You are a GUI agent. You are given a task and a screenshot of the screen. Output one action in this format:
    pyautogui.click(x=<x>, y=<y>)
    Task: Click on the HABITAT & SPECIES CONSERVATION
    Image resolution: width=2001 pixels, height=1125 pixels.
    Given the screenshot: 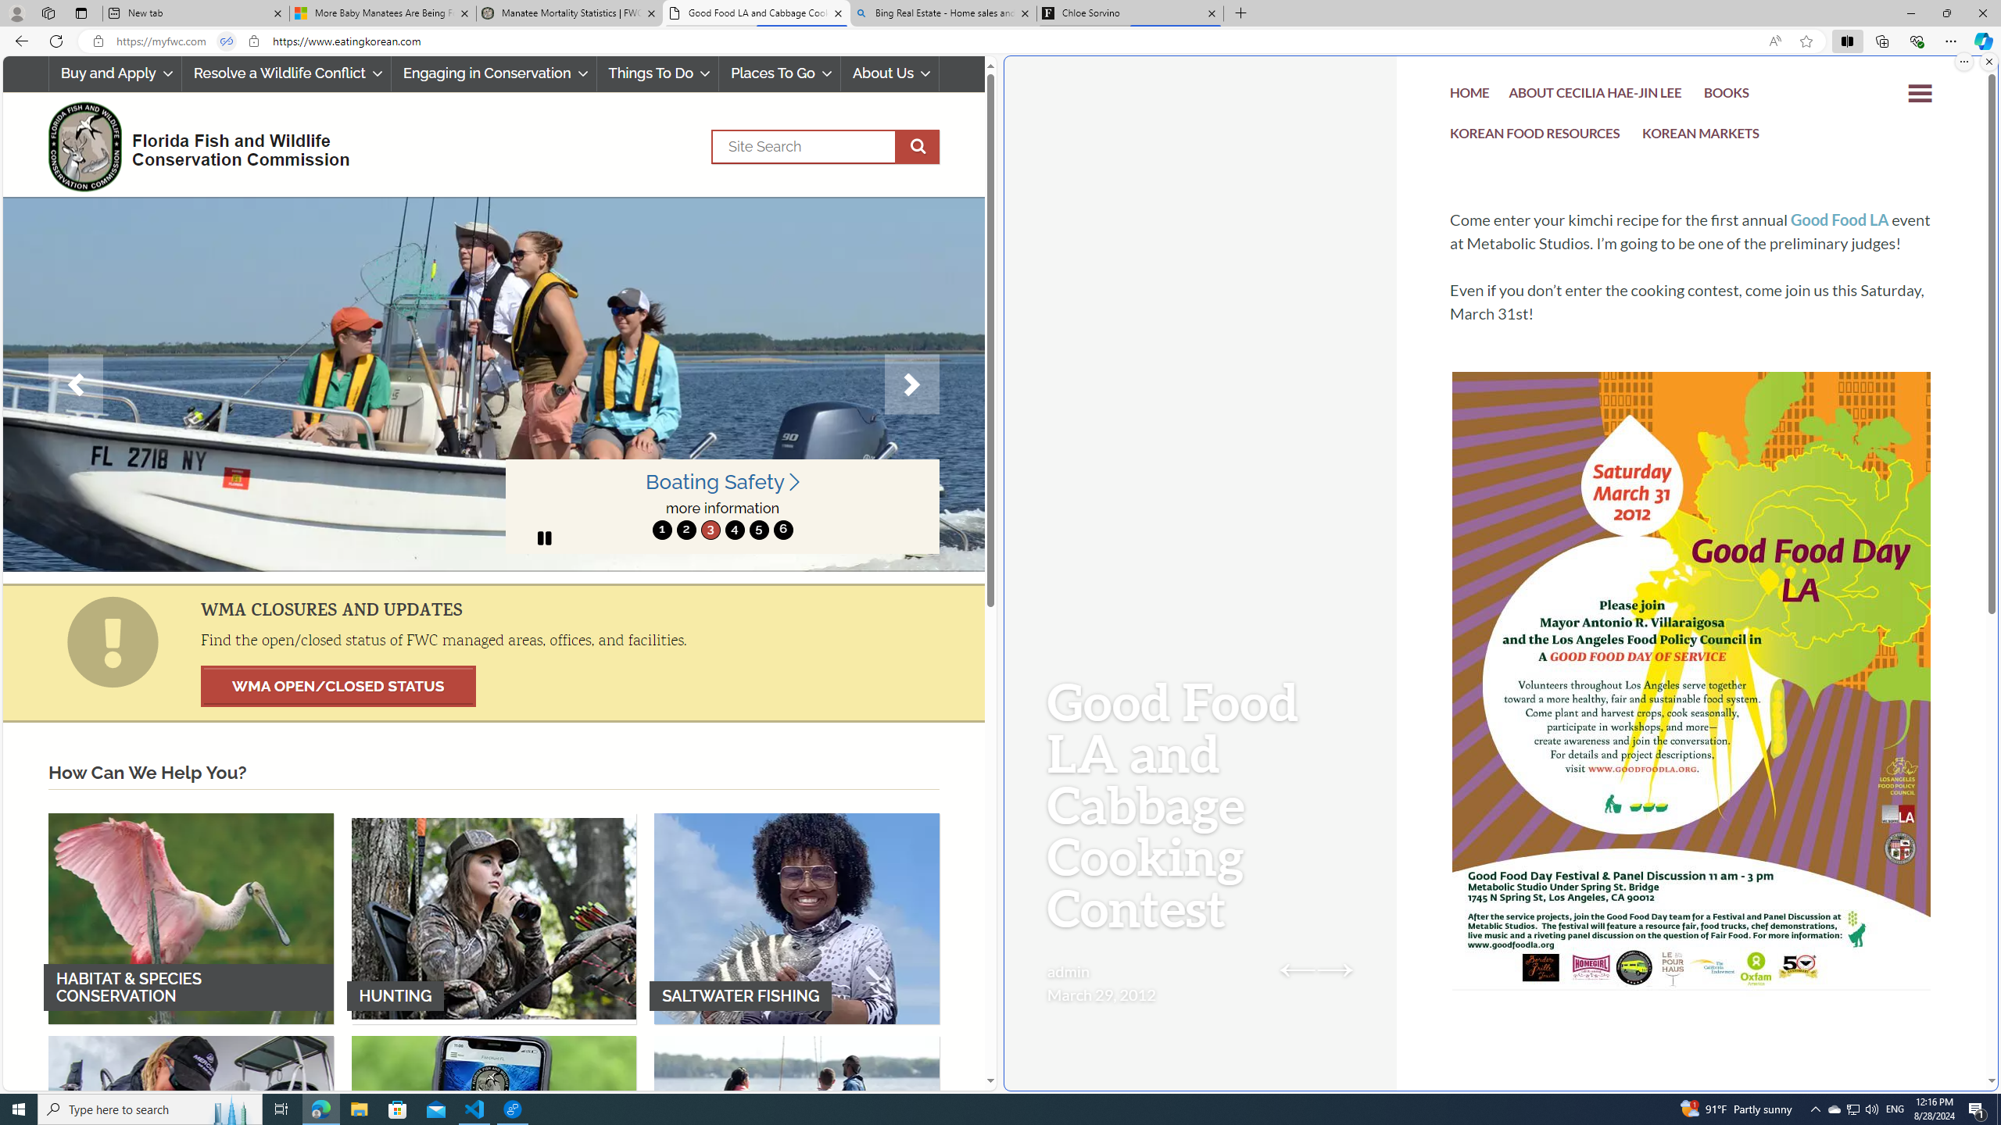 What is the action you would take?
    pyautogui.click(x=191, y=917)
    